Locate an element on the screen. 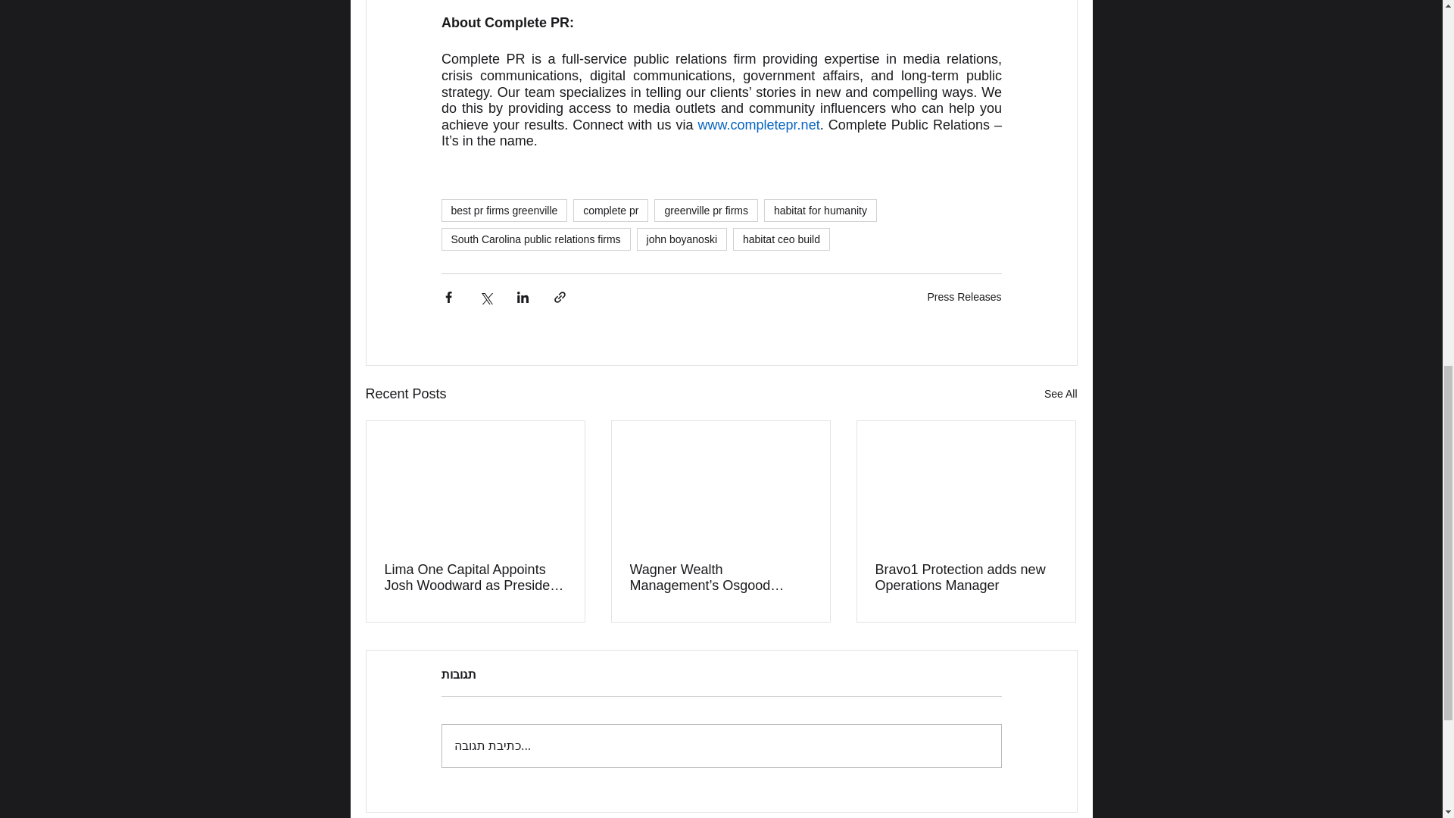 The height and width of the screenshot is (818, 1454). john boyanoski is located at coordinates (682, 239).